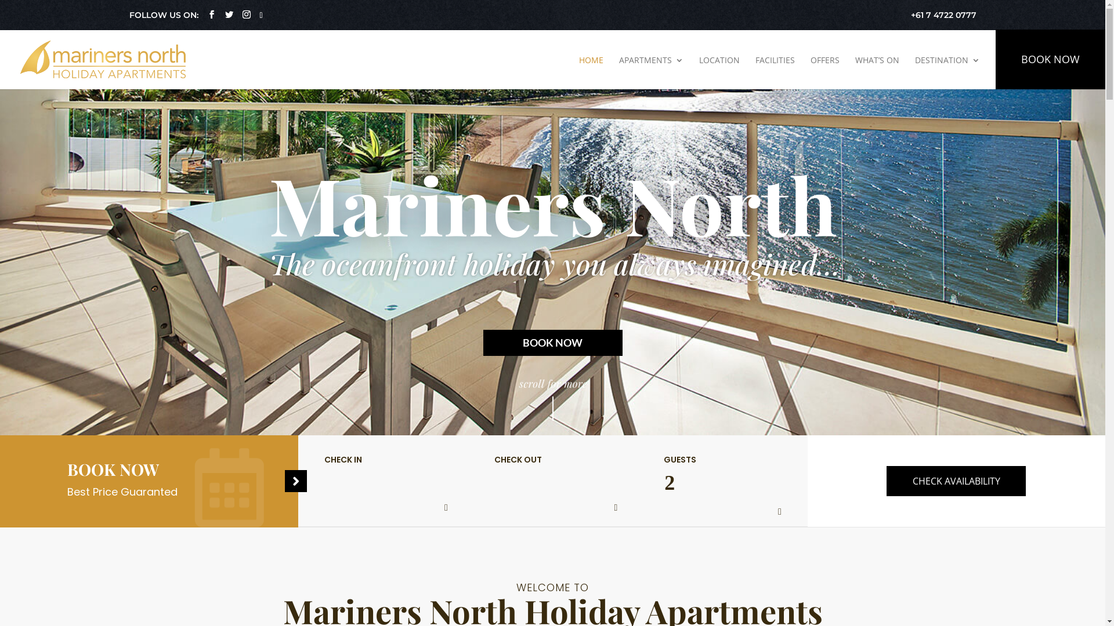 The image size is (1114, 626). Describe the element at coordinates (943, 19) in the screenshot. I see `+61 7 4722 0777` at that location.